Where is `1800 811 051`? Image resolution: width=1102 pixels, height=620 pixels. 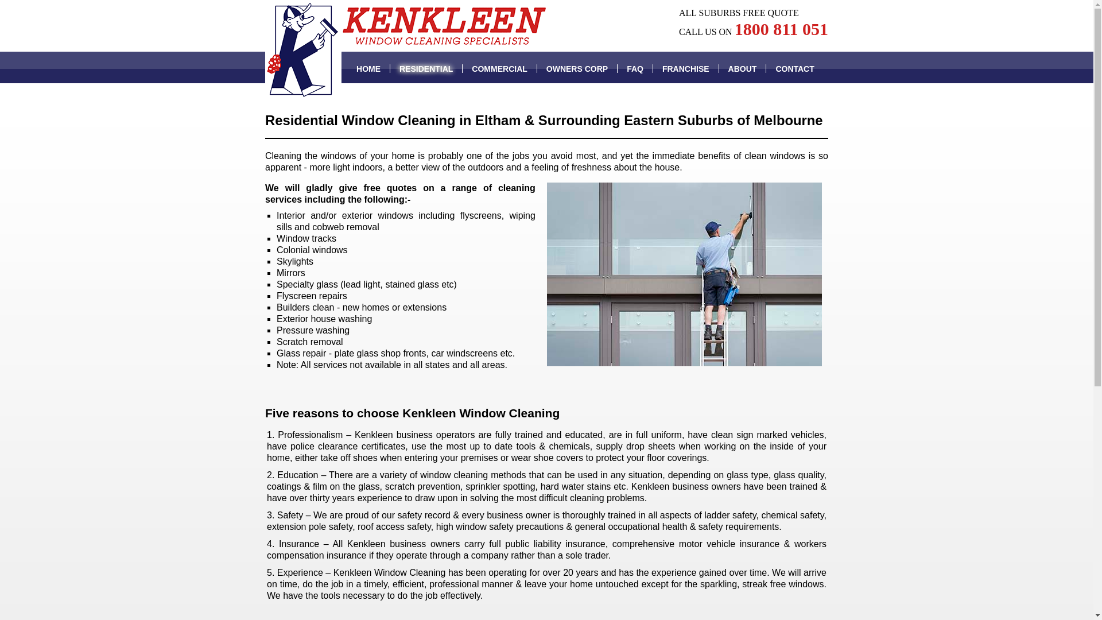
1800 811 051 is located at coordinates (782, 29).